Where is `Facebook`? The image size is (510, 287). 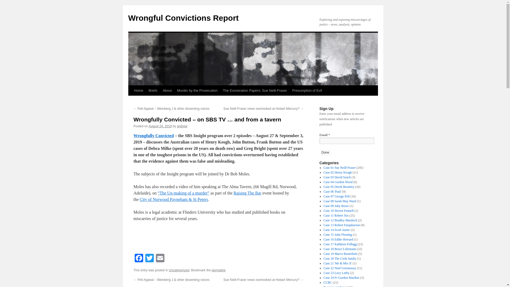
Facebook is located at coordinates (138, 259).